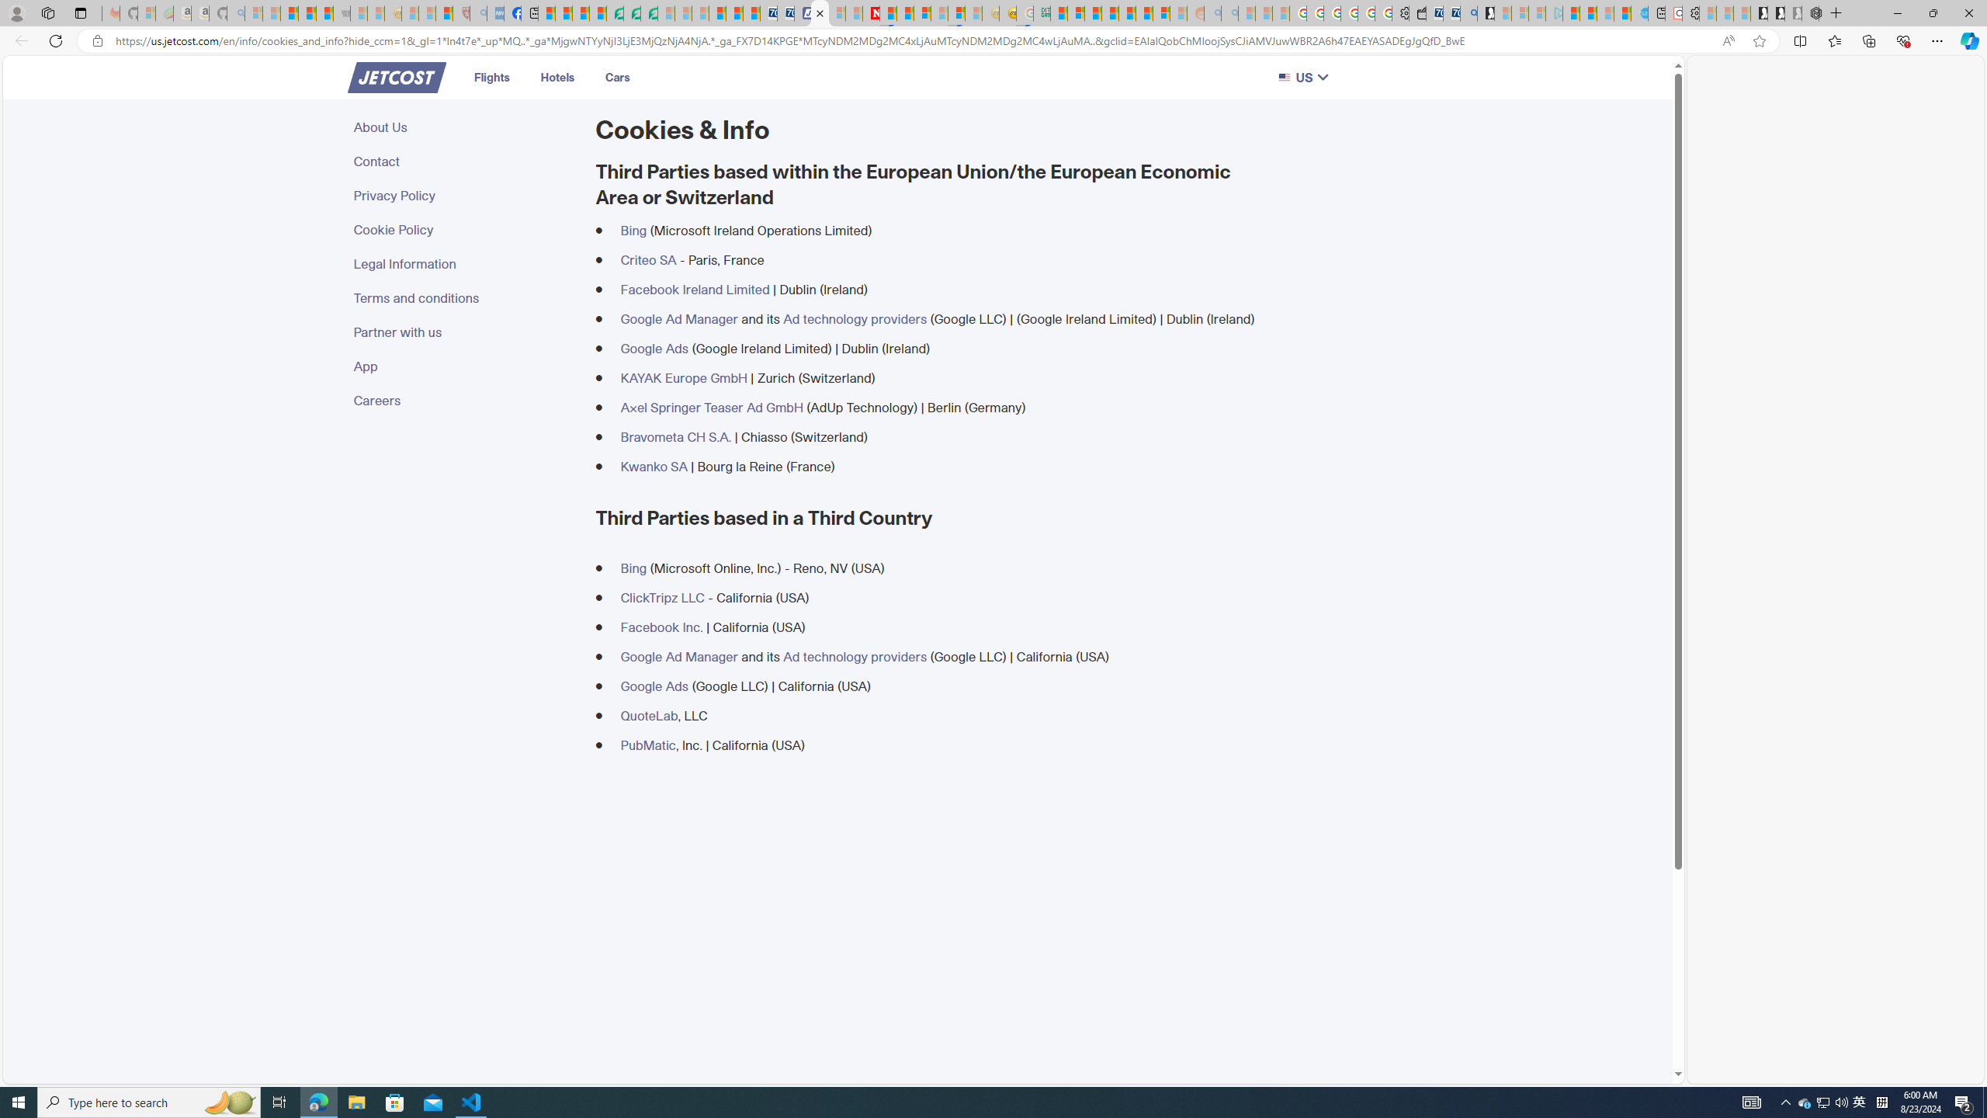 This screenshot has height=1118, width=1987. I want to click on Careers, so click(466, 400).